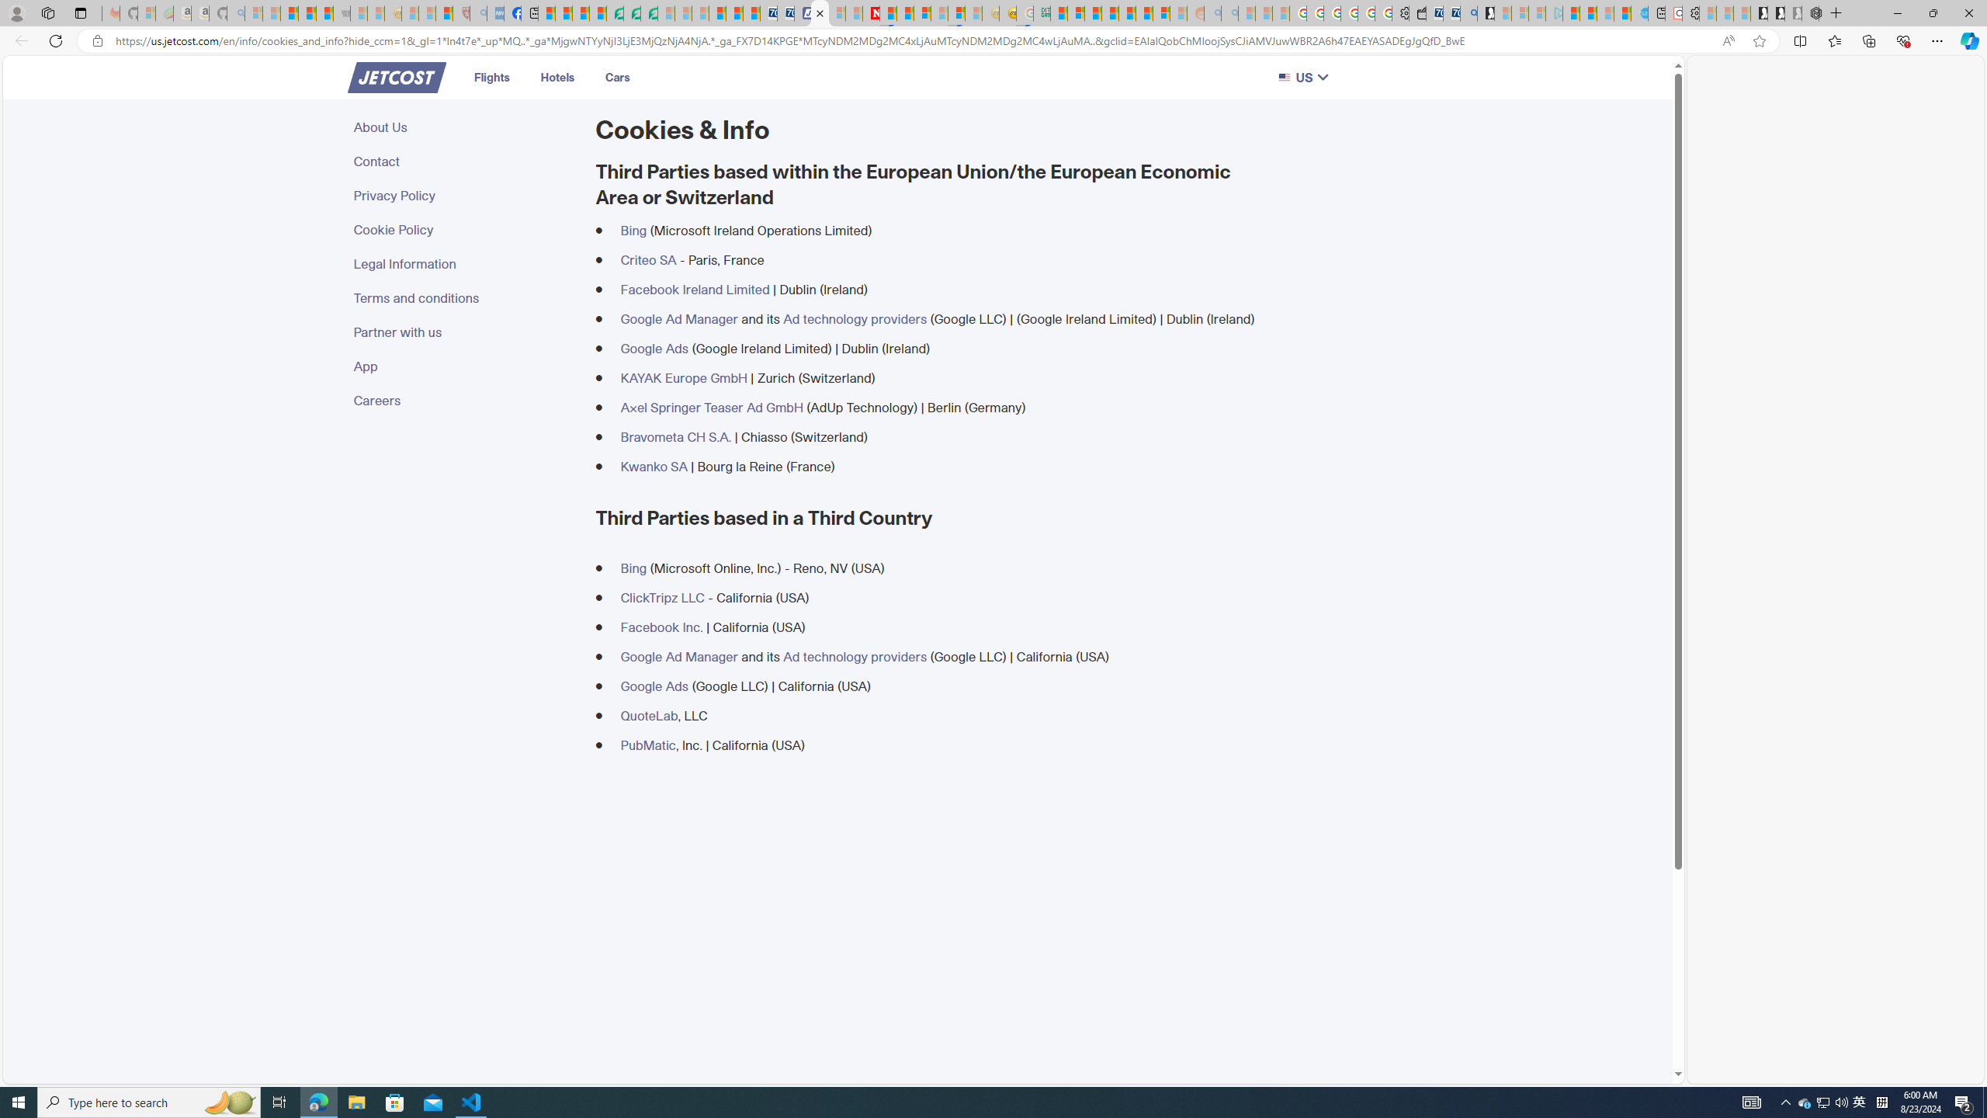 This screenshot has height=1118, width=1987. I want to click on Careers, so click(466, 400).